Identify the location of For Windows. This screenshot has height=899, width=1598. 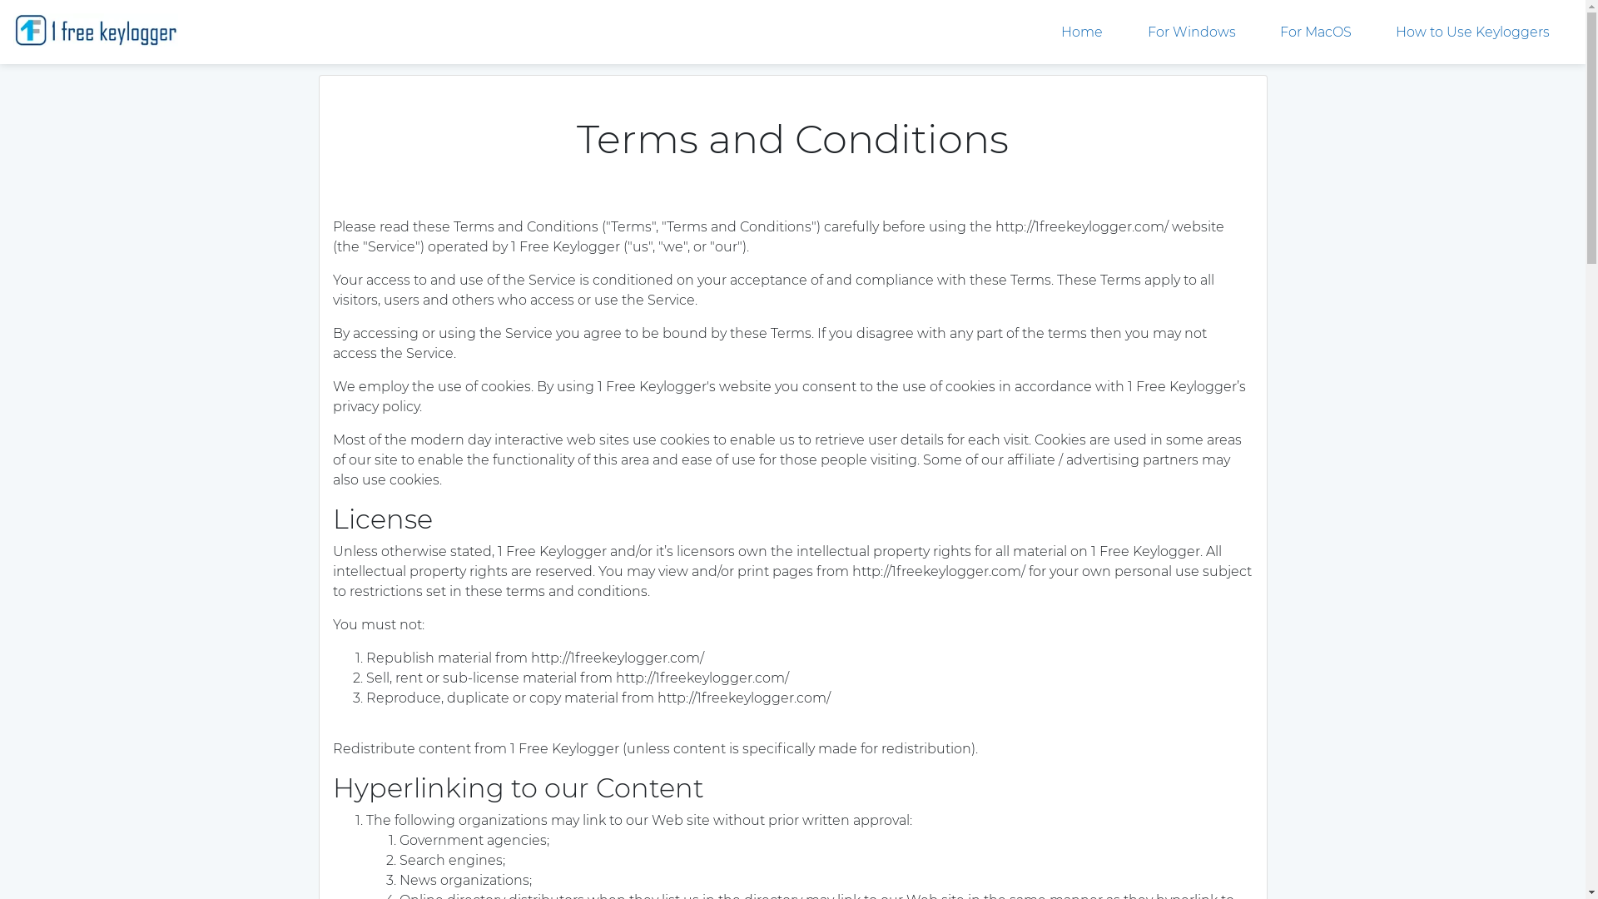
(1192, 32).